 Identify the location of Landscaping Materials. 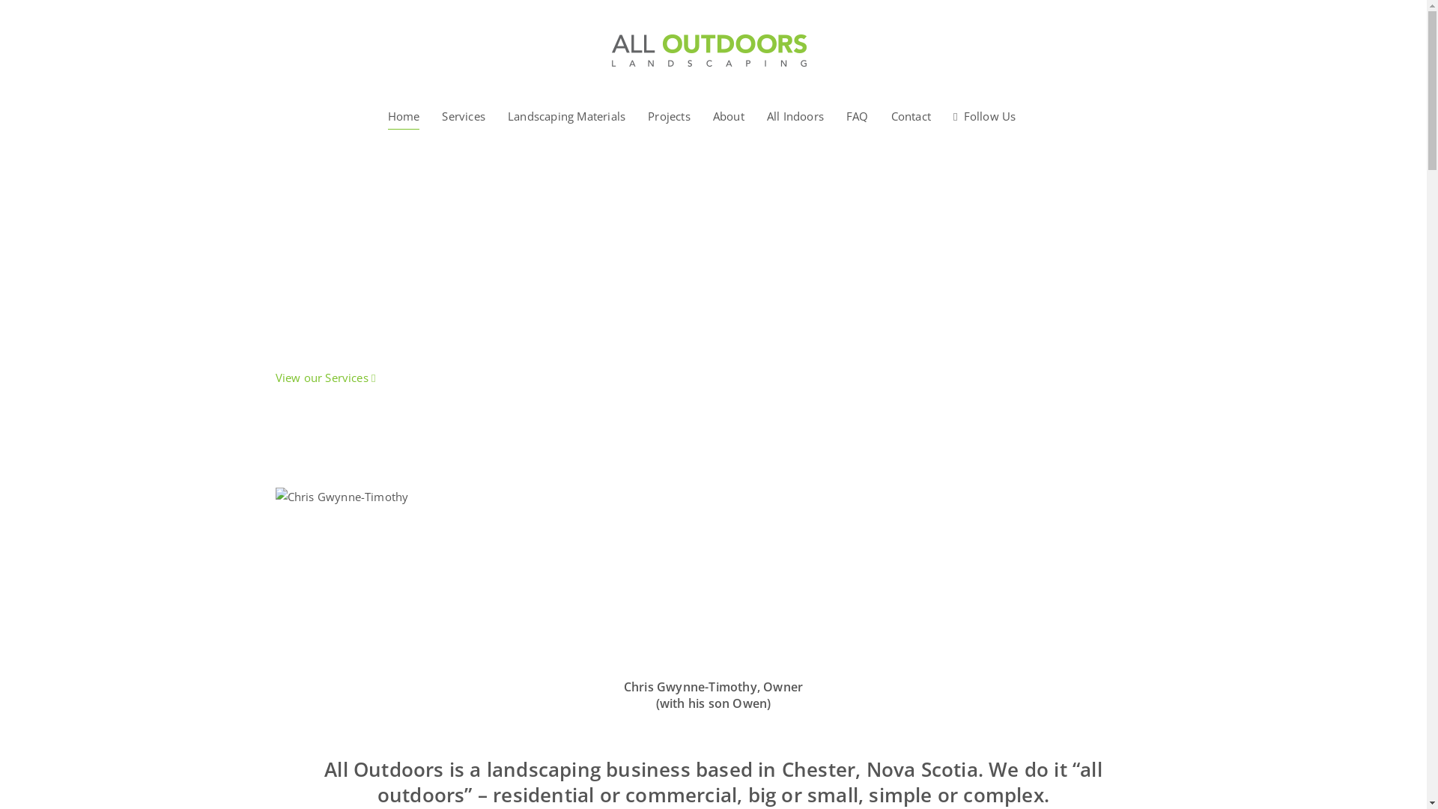
(566, 115).